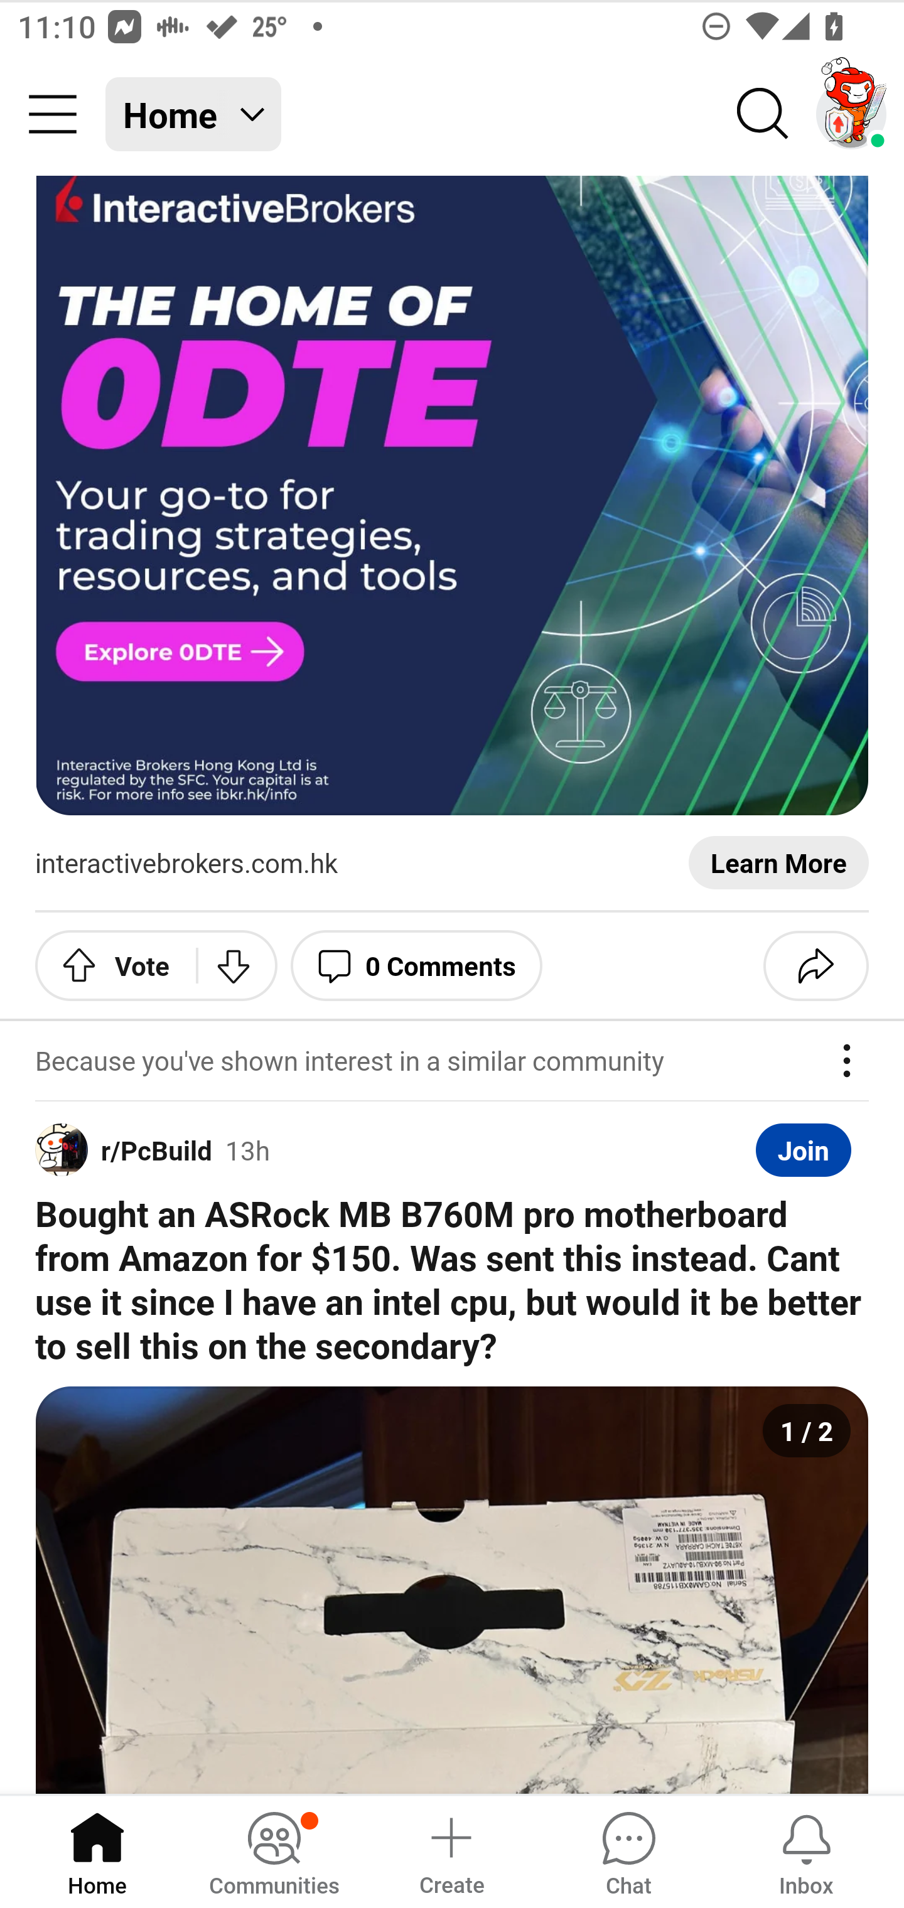  What do you see at coordinates (274, 1850) in the screenshot?
I see `Communities, has notifications Communities` at bounding box center [274, 1850].